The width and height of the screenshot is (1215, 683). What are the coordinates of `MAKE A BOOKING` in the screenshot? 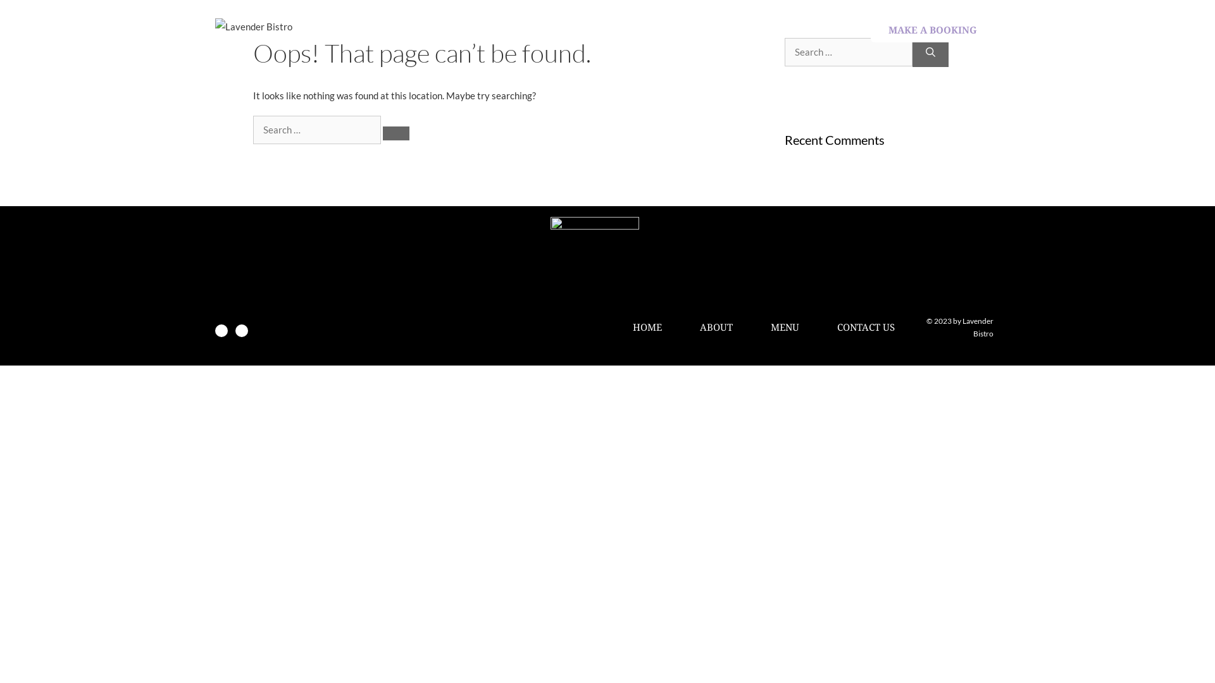 It's located at (933, 30).